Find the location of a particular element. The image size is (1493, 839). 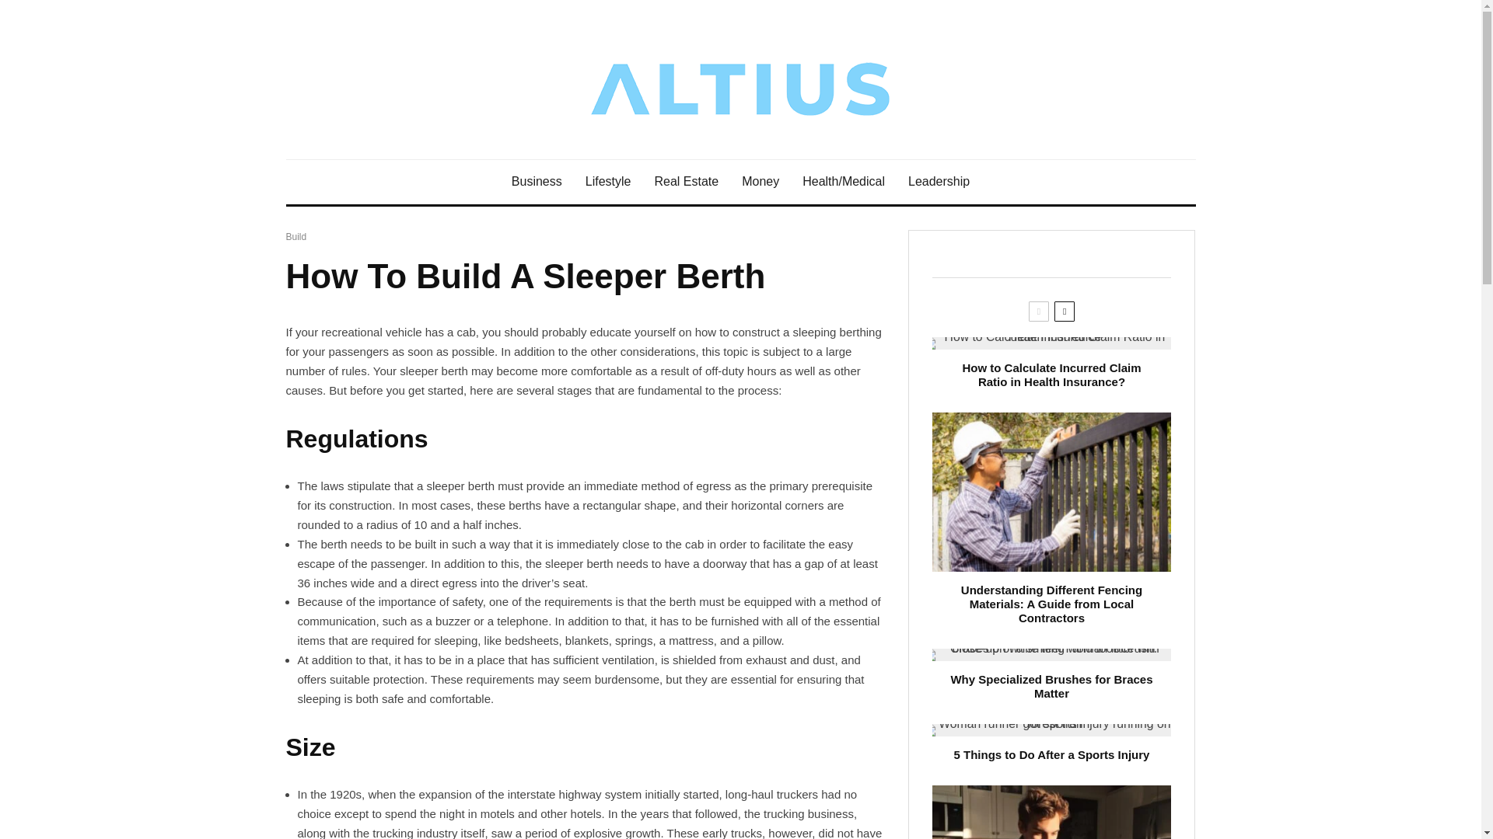

Real Estate is located at coordinates (686, 182).